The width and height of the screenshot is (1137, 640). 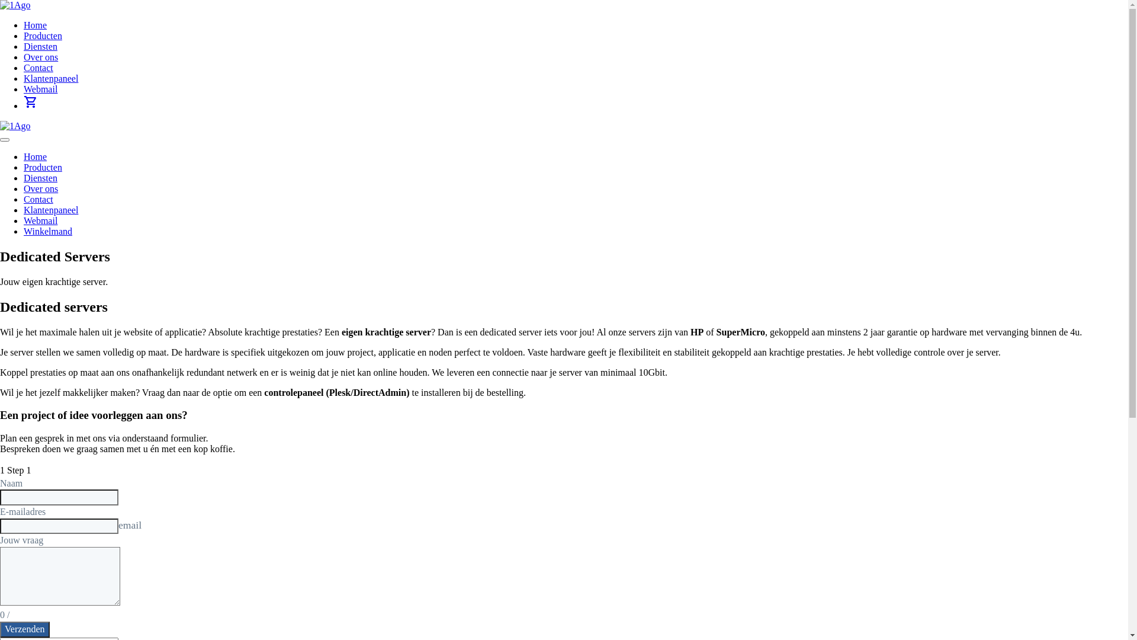 What do you see at coordinates (43, 36) in the screenshot?
I see `Producten` at bounding box center [43, 36].